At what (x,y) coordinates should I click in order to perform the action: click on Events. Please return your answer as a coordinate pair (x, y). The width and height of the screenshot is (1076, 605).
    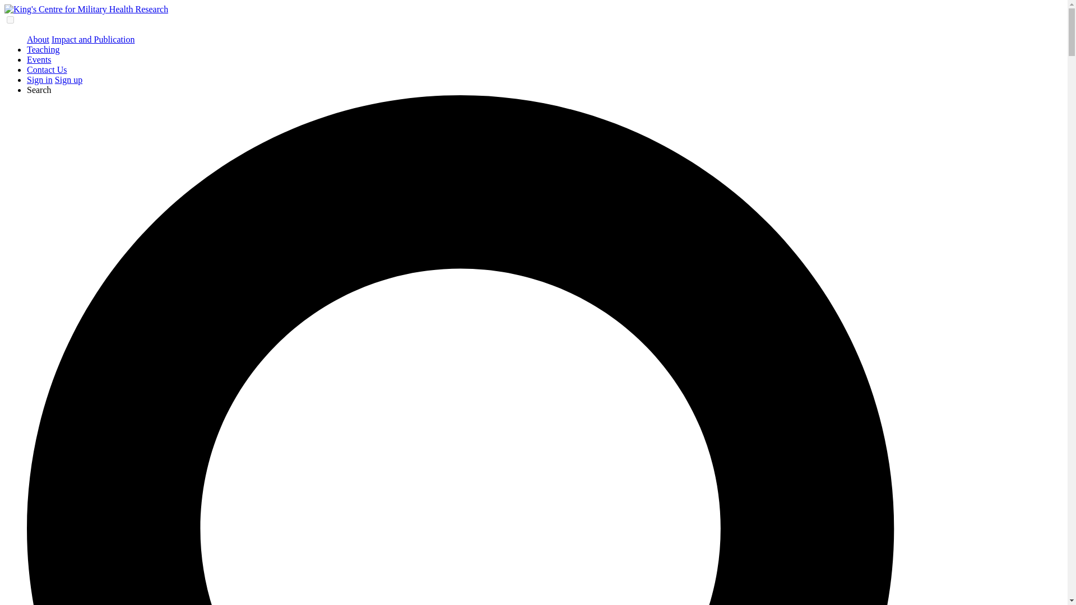
    Looking at the image, I should click on (39, 59).